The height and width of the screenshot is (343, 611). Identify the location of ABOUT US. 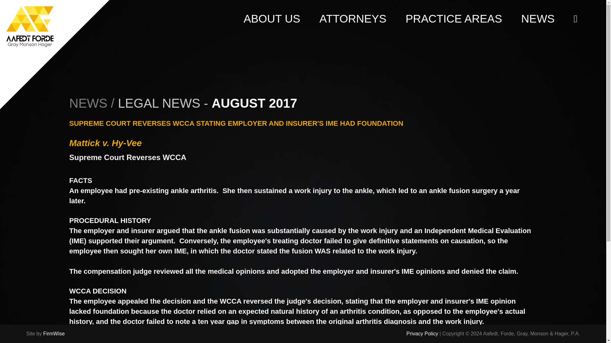
(271, 16).